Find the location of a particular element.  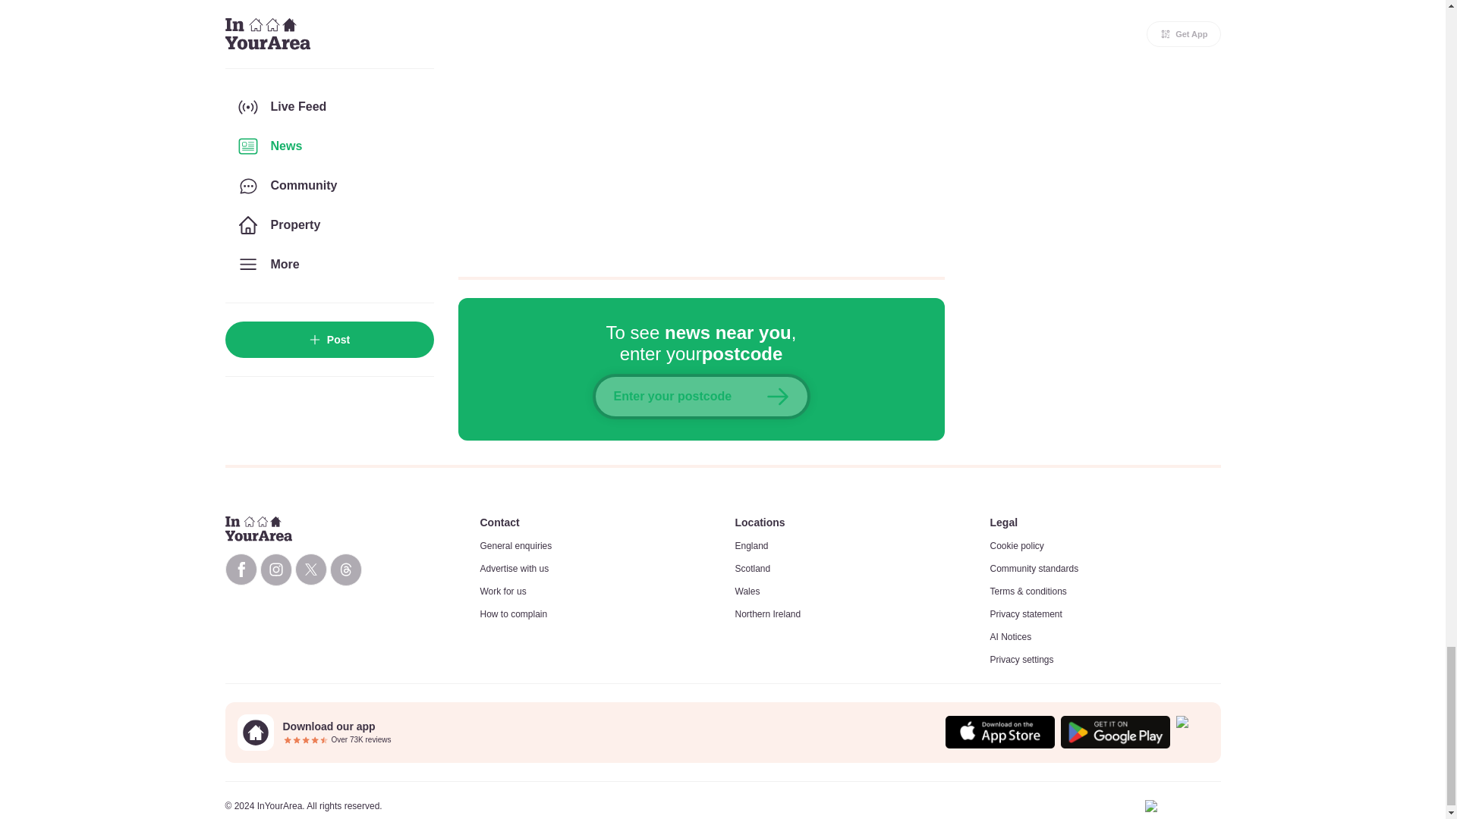

comments is located at coordinates (701, 129).